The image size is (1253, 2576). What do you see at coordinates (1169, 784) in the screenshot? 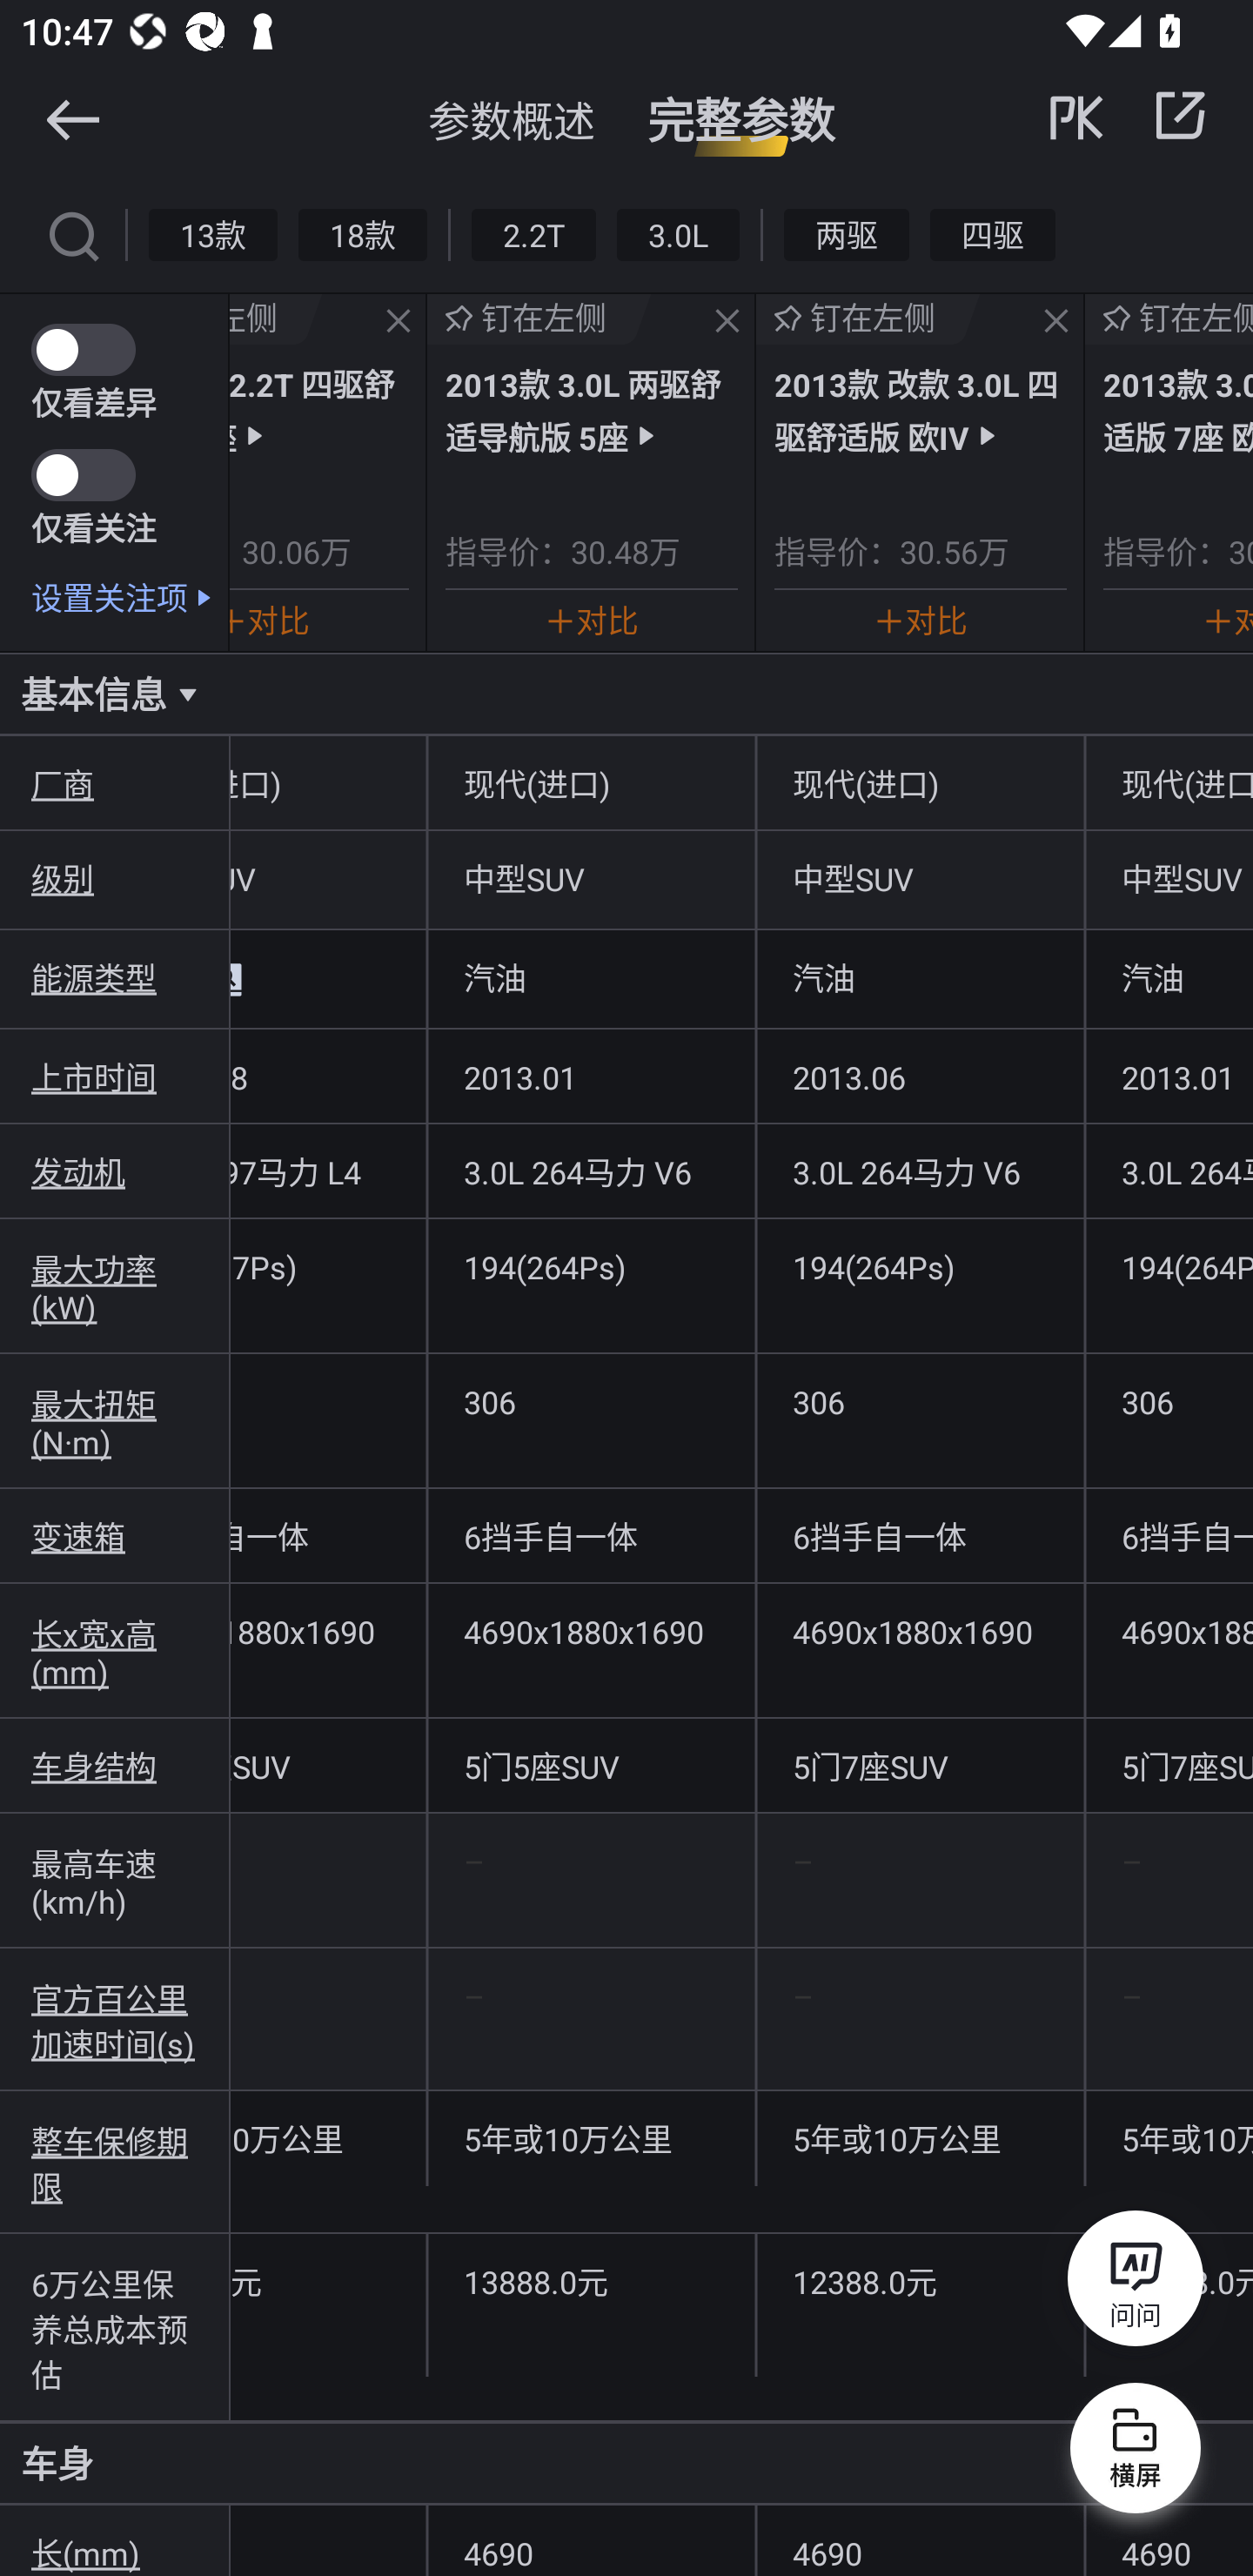
I see `现代(进口)` at bounding box center [1169, 784].